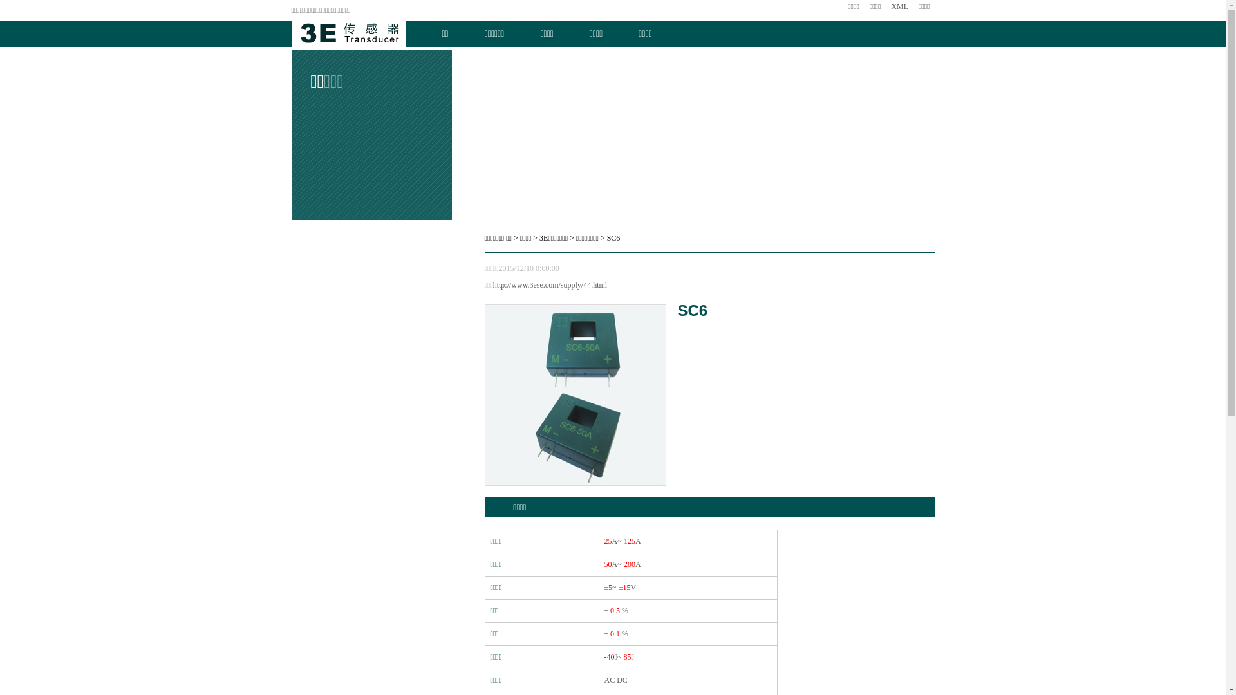  What do you see at coordinates (900, 6) in the screenshot?
I see `XML` at bounding box center [900, 6].